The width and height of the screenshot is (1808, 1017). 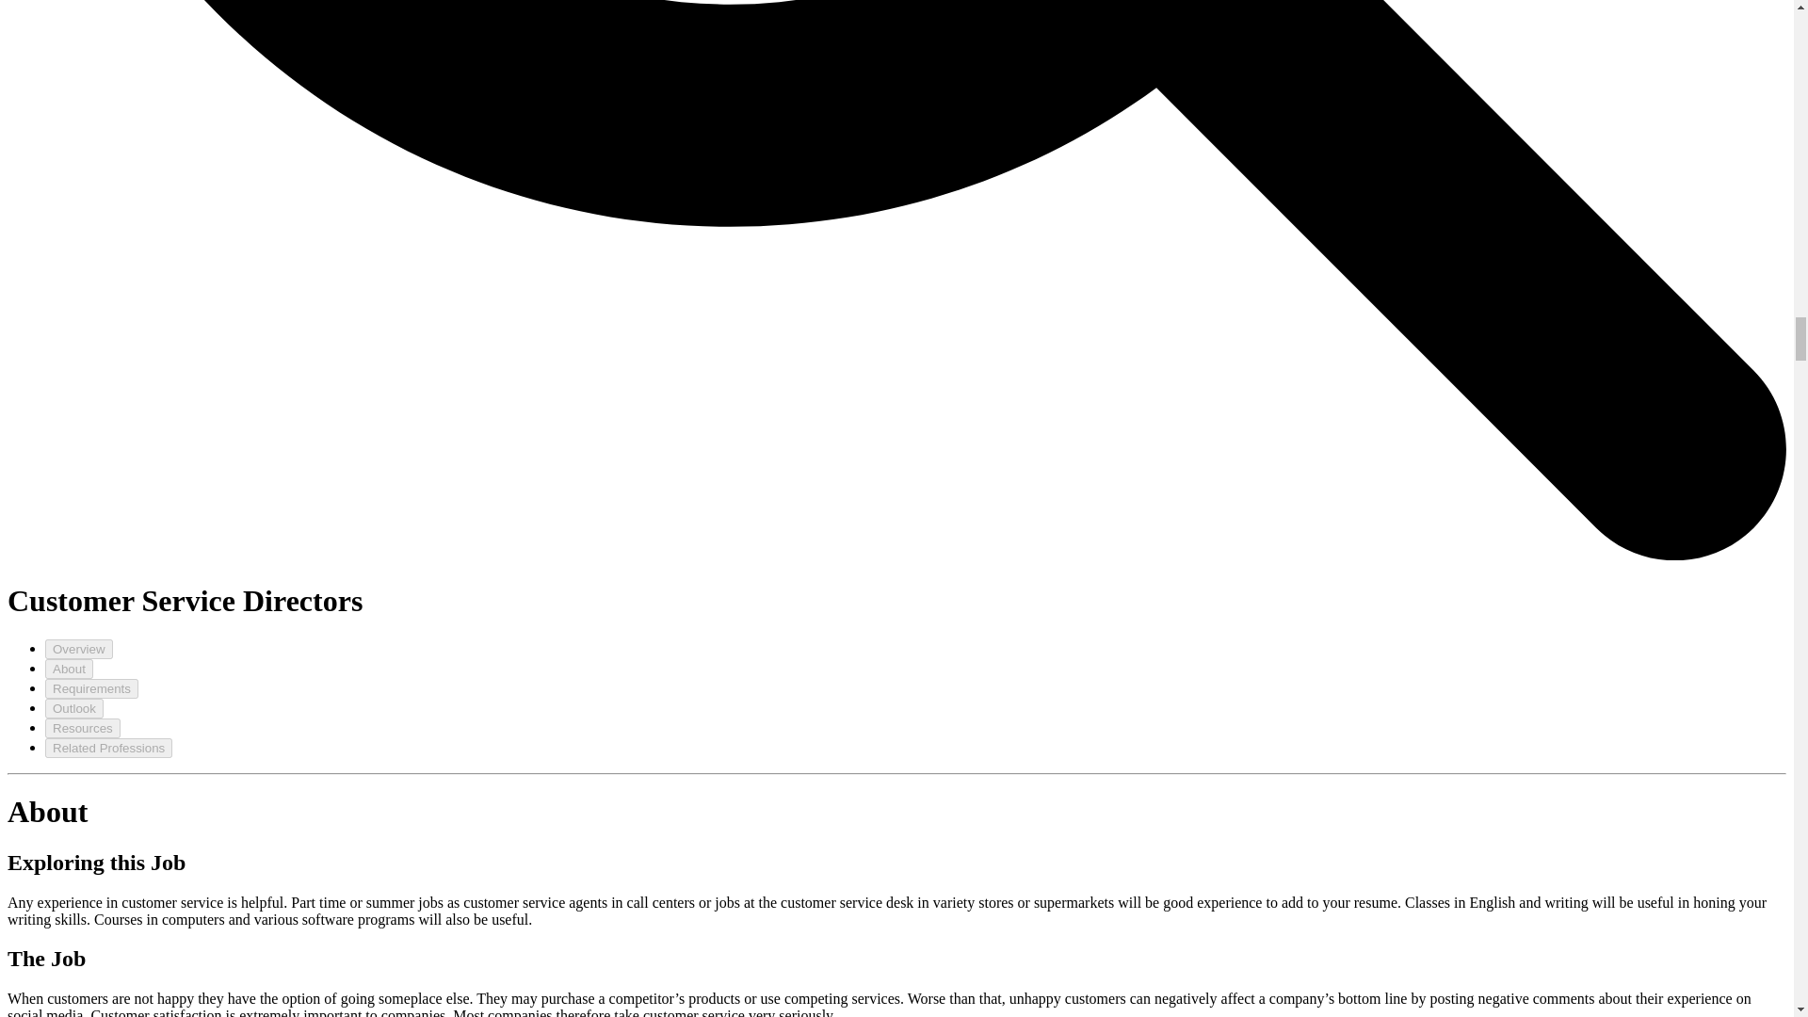 What do you see at coordinates (83, 728) in the screenshot?
I see `Resources` at bounding box center [83, 728].